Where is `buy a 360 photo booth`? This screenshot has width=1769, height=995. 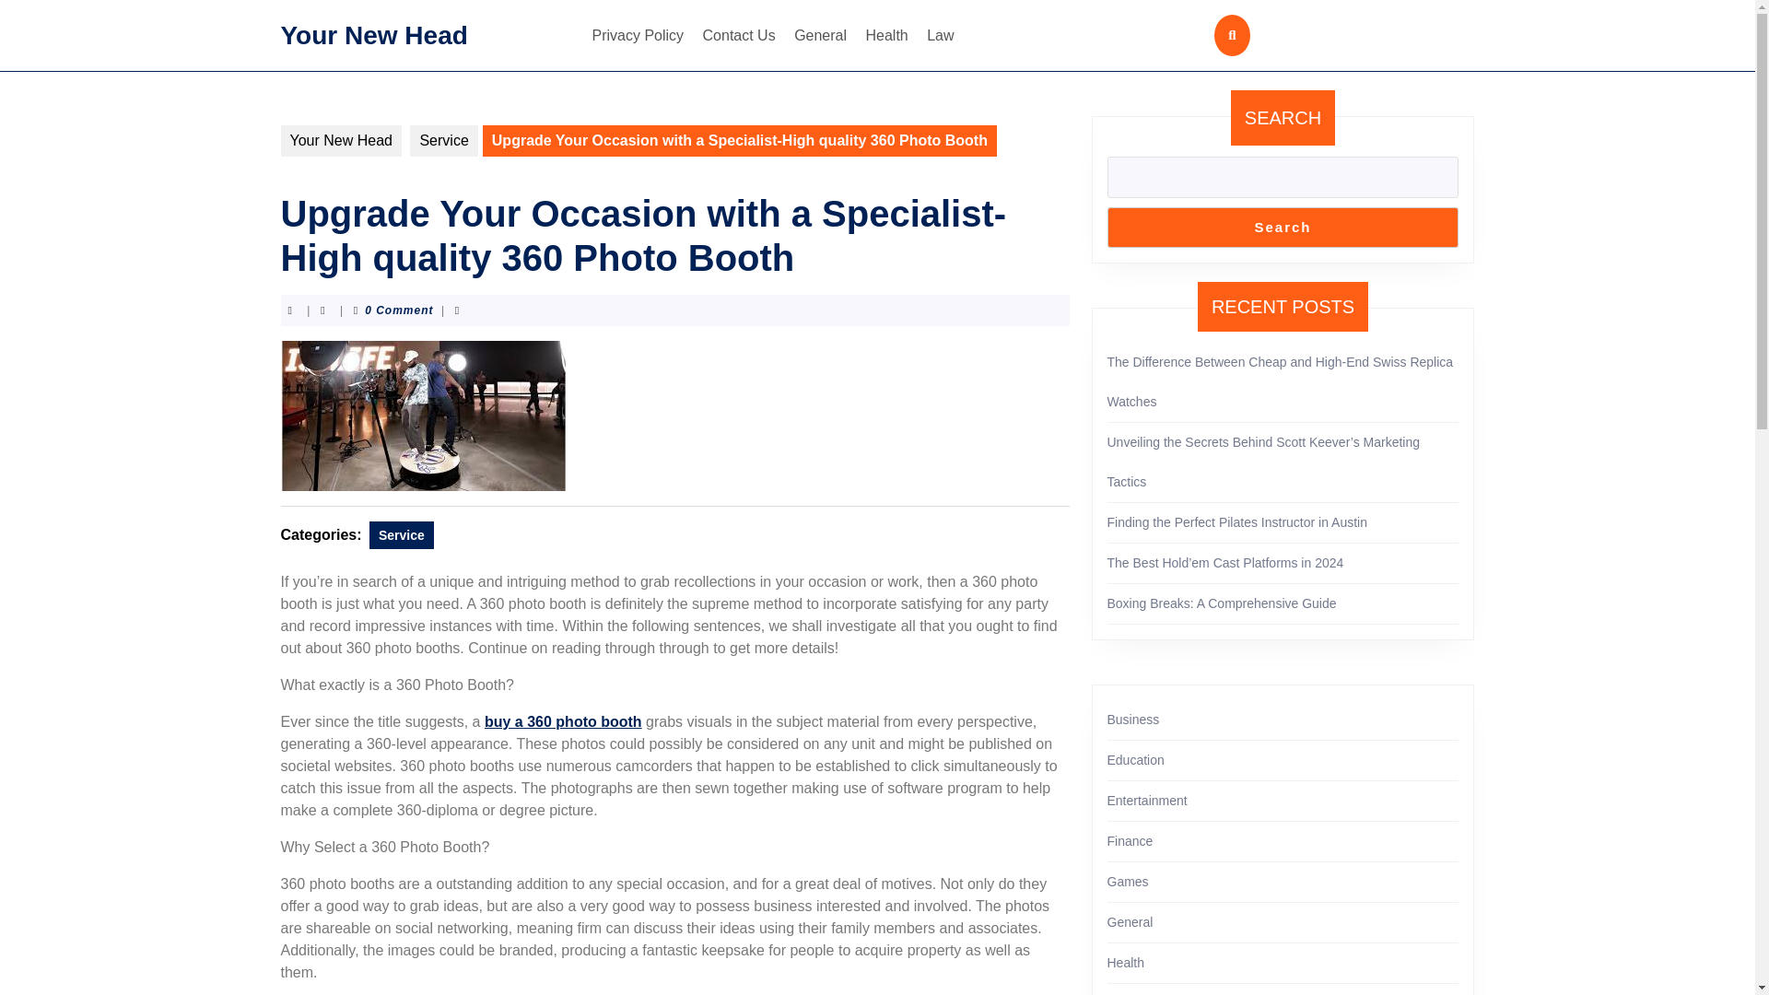
buy a 360 photo booth is located at coordinates (563, 721).